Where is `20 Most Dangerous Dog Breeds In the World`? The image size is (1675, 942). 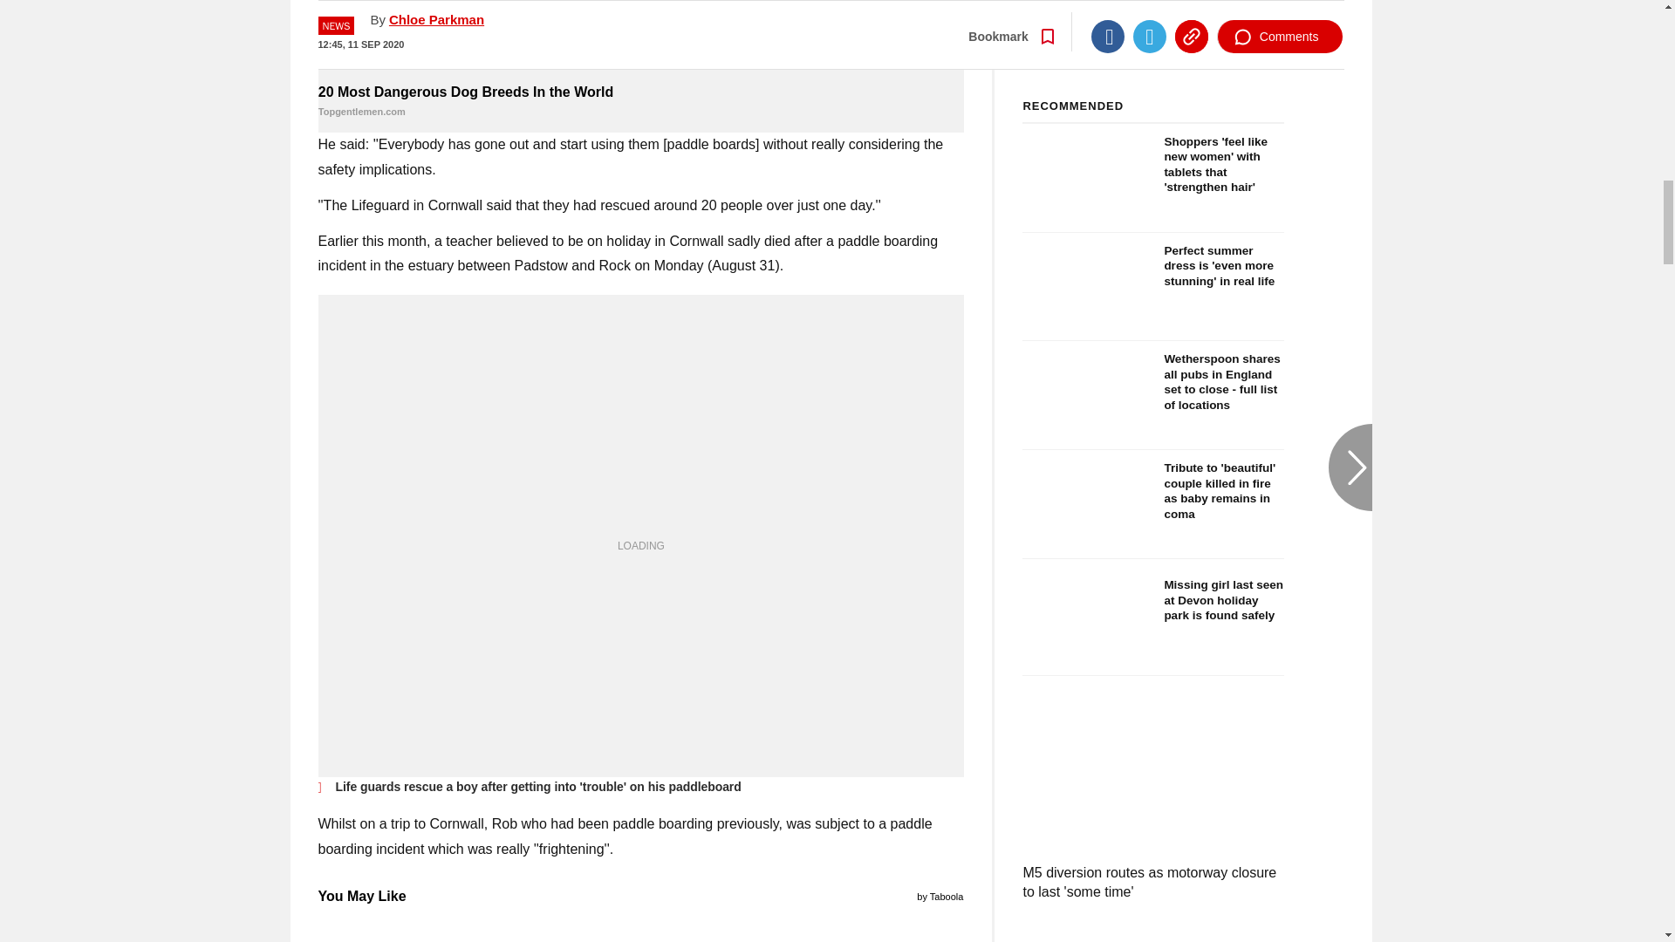
20 Most Dangerous Dog Breeds In the World is located at coordinates (640, 39).